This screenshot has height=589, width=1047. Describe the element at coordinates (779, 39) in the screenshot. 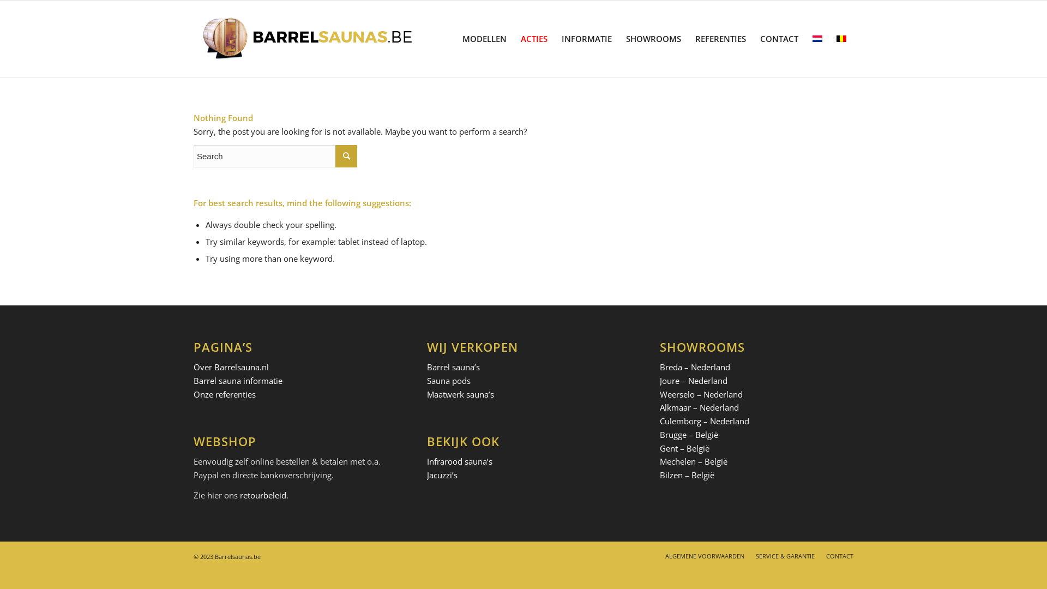

I see `CONTACT` at that location.